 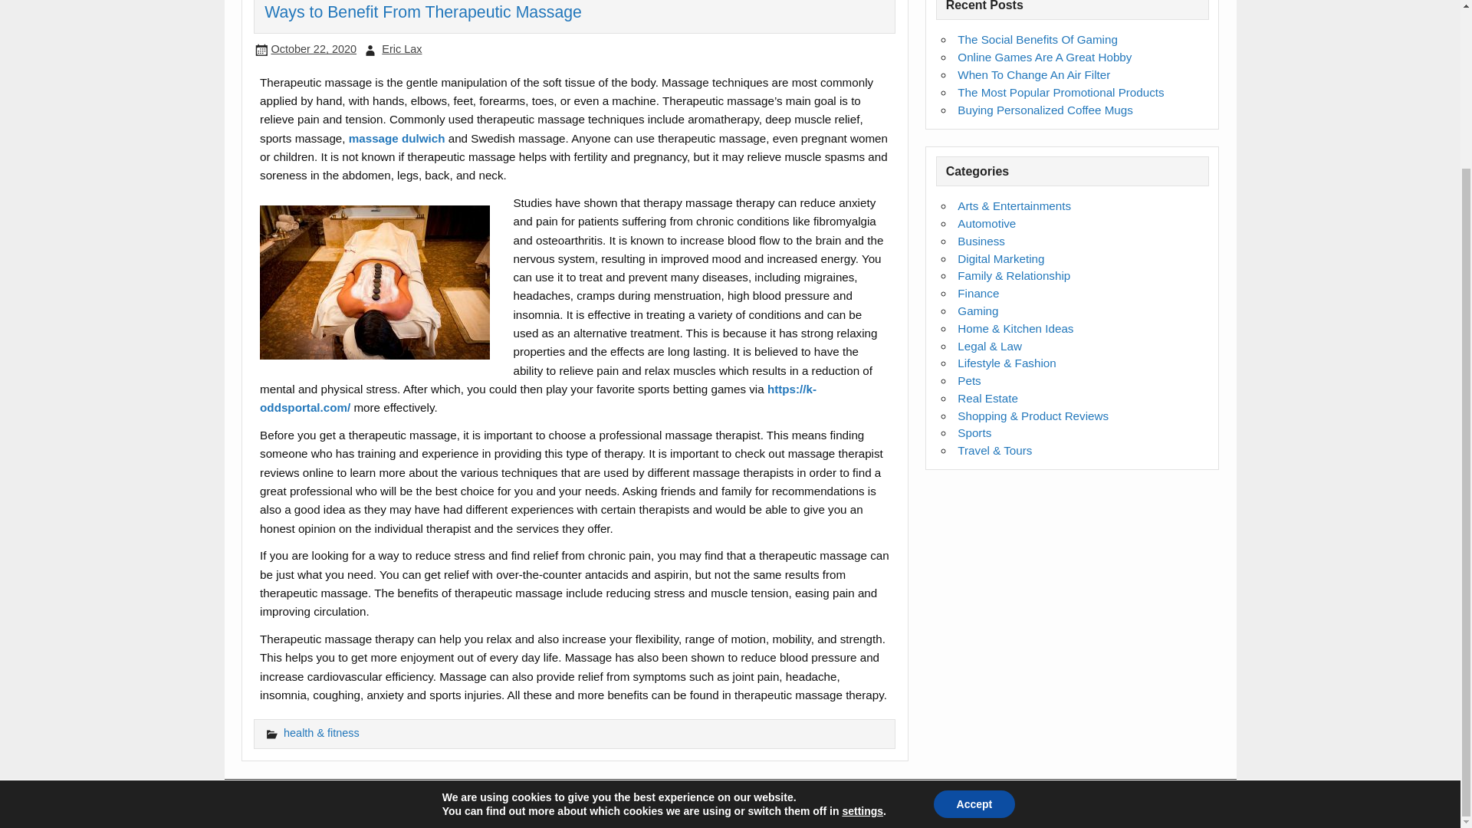 What do you see at coordinates (978, 310) in the screenshot?
I see `Gaming` at bounding box center [978, 310].